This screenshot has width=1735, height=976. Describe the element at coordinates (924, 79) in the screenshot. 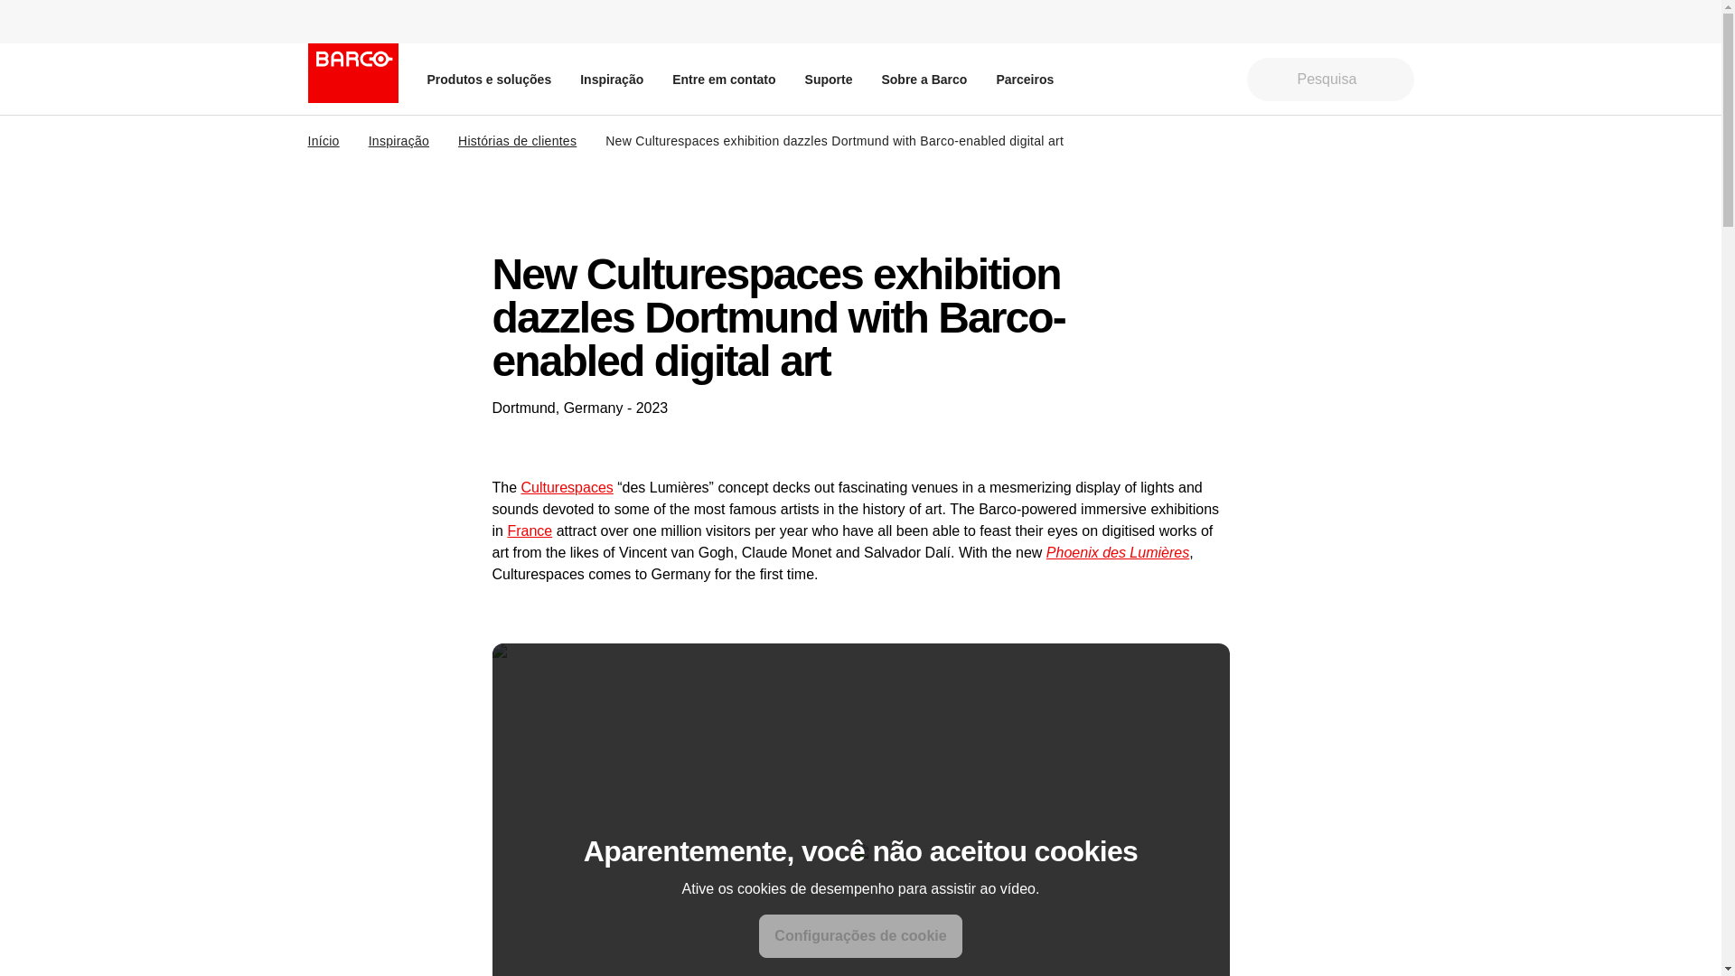

I see `Sobre a Barco` at that location.